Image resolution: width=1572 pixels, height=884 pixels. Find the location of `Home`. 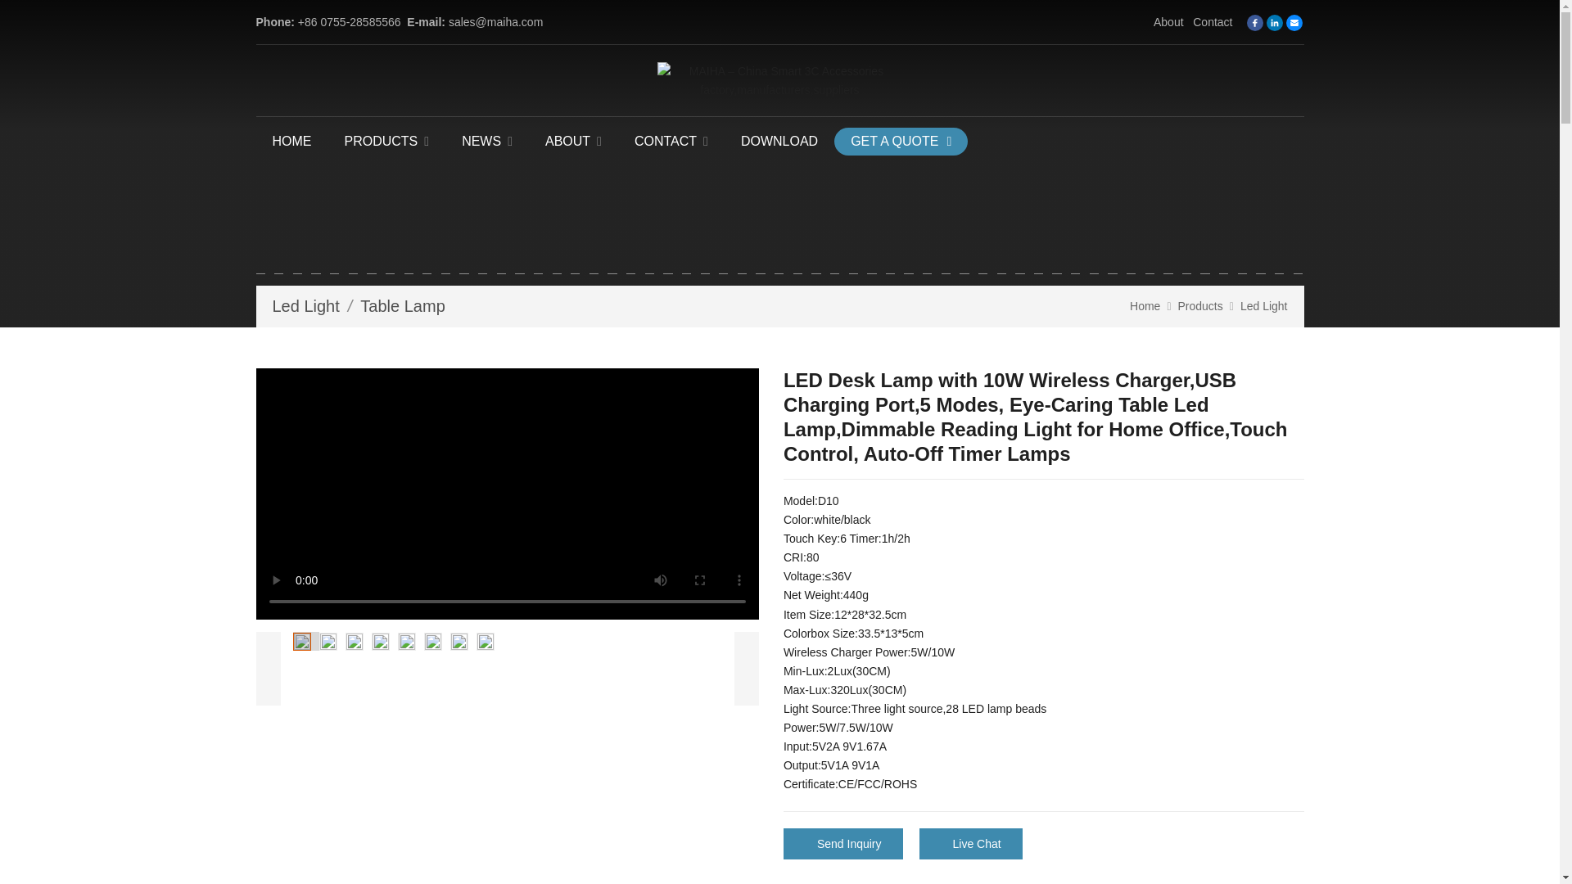

Home is located at coordinates (1145, 306).